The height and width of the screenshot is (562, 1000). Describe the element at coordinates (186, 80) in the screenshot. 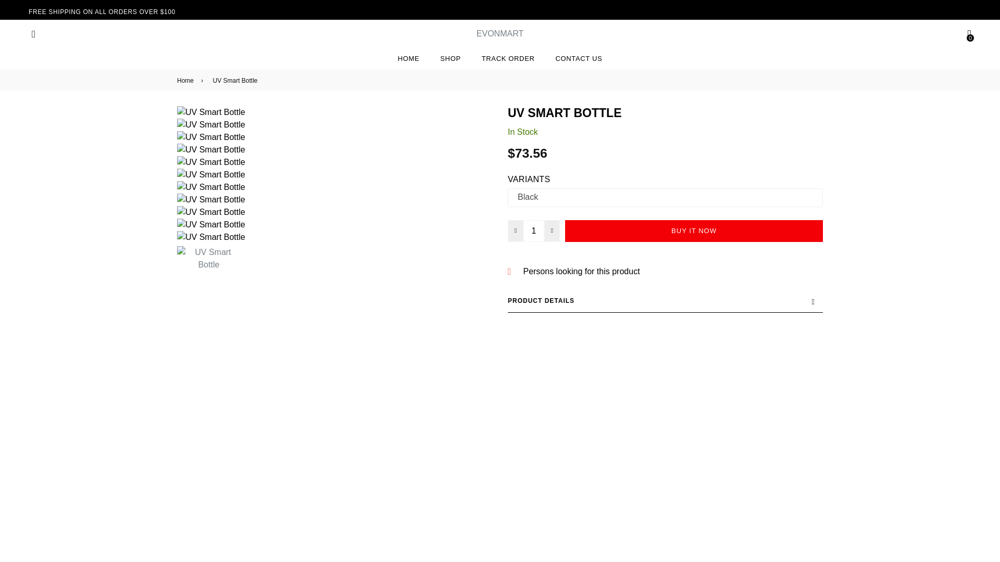

I see `Back to the home page` at that location.